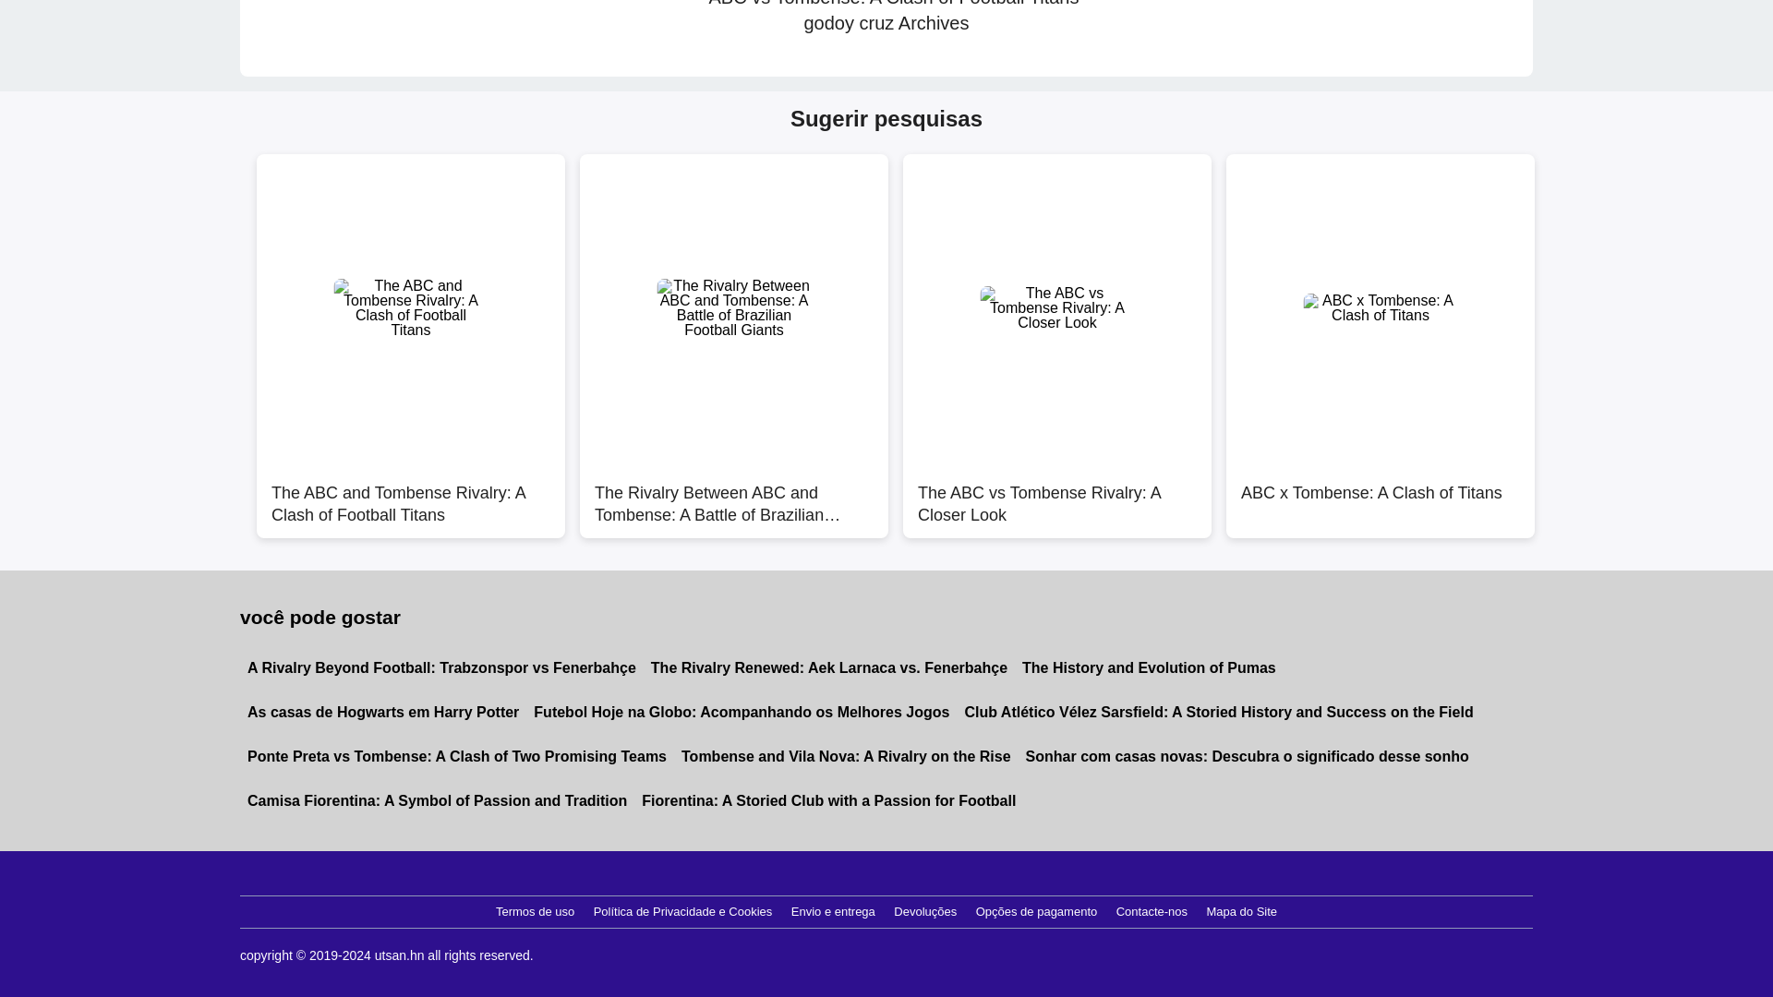  I want to click on Sonhar com casas novas: Descubra o significado desse sonho, so click(1247, 756).